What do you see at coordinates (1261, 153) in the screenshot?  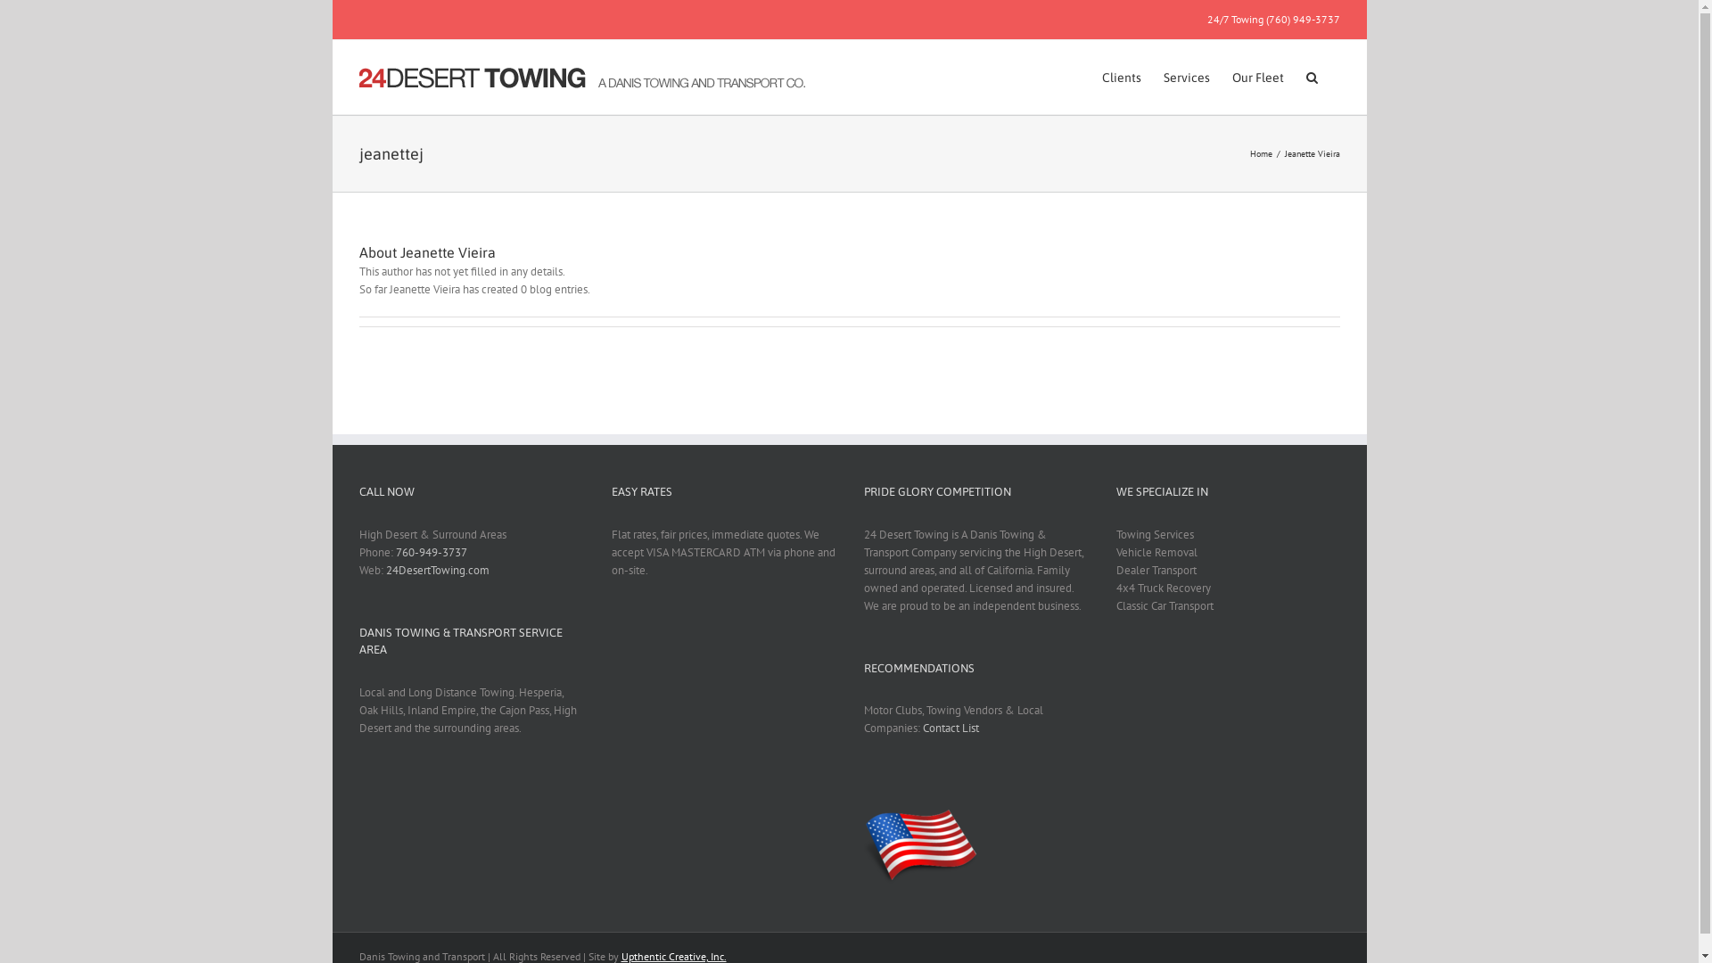 I see `Home` at bounding box center [1261, 153].